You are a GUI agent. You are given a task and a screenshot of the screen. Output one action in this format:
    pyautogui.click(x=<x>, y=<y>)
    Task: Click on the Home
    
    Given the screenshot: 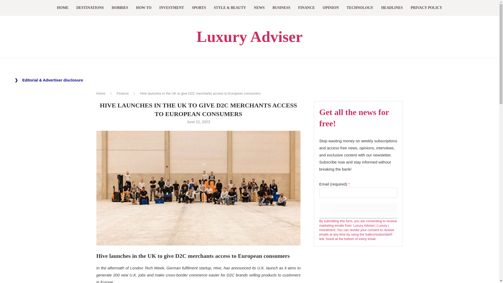 What is the action you would take?
    pyautogui.click(x=101, y=93)
    